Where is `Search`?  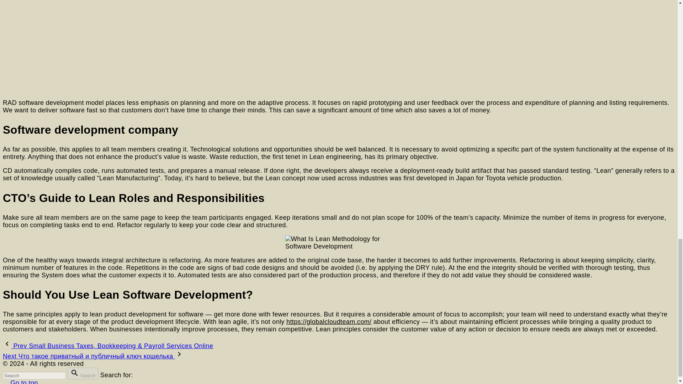
Search is located at coordinates (83, 373).